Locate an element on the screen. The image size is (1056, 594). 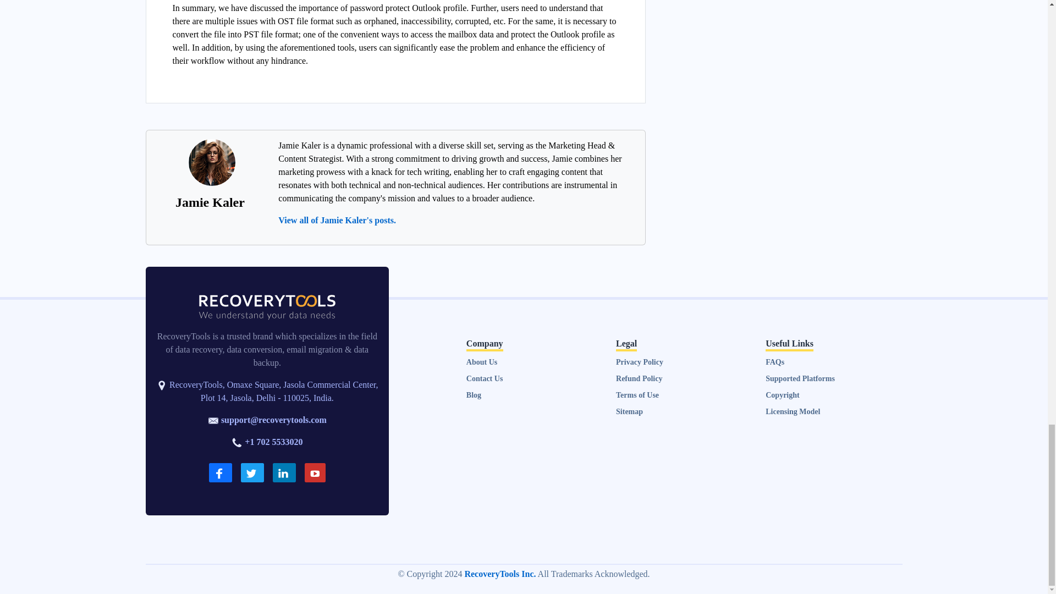
Contact Us is located at coordinates (485, 378).